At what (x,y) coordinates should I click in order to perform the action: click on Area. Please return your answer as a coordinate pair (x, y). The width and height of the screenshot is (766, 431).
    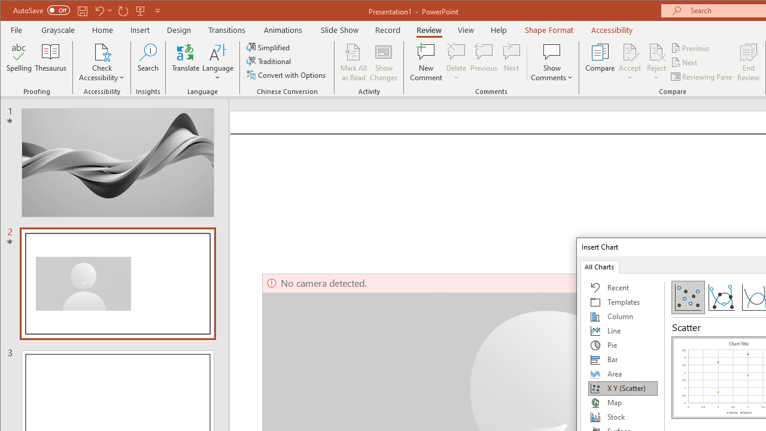
    Looking at the image, I should click on (623, 374).